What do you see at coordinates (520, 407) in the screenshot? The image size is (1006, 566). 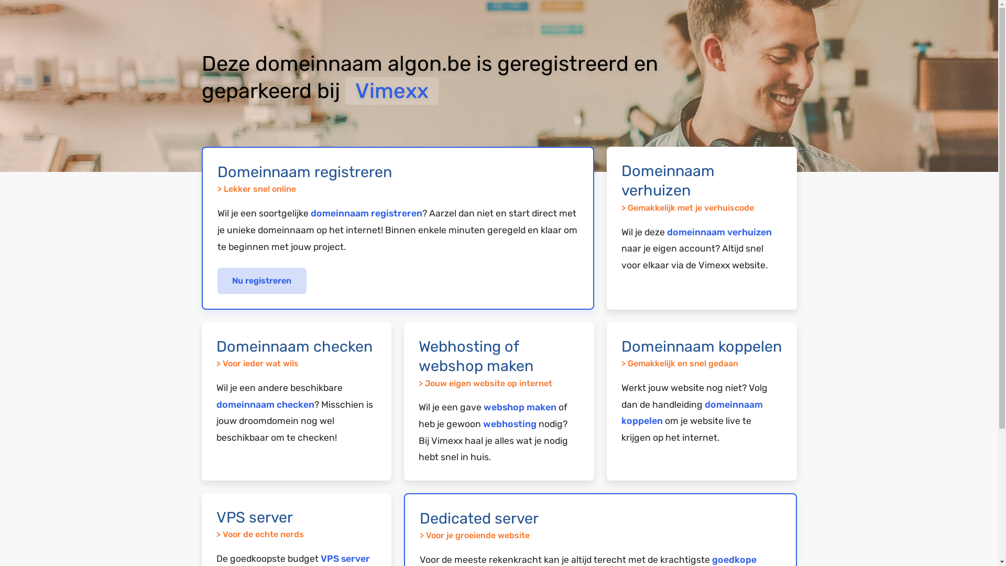 I see `webshop maken` at bounding box center [520, 407].